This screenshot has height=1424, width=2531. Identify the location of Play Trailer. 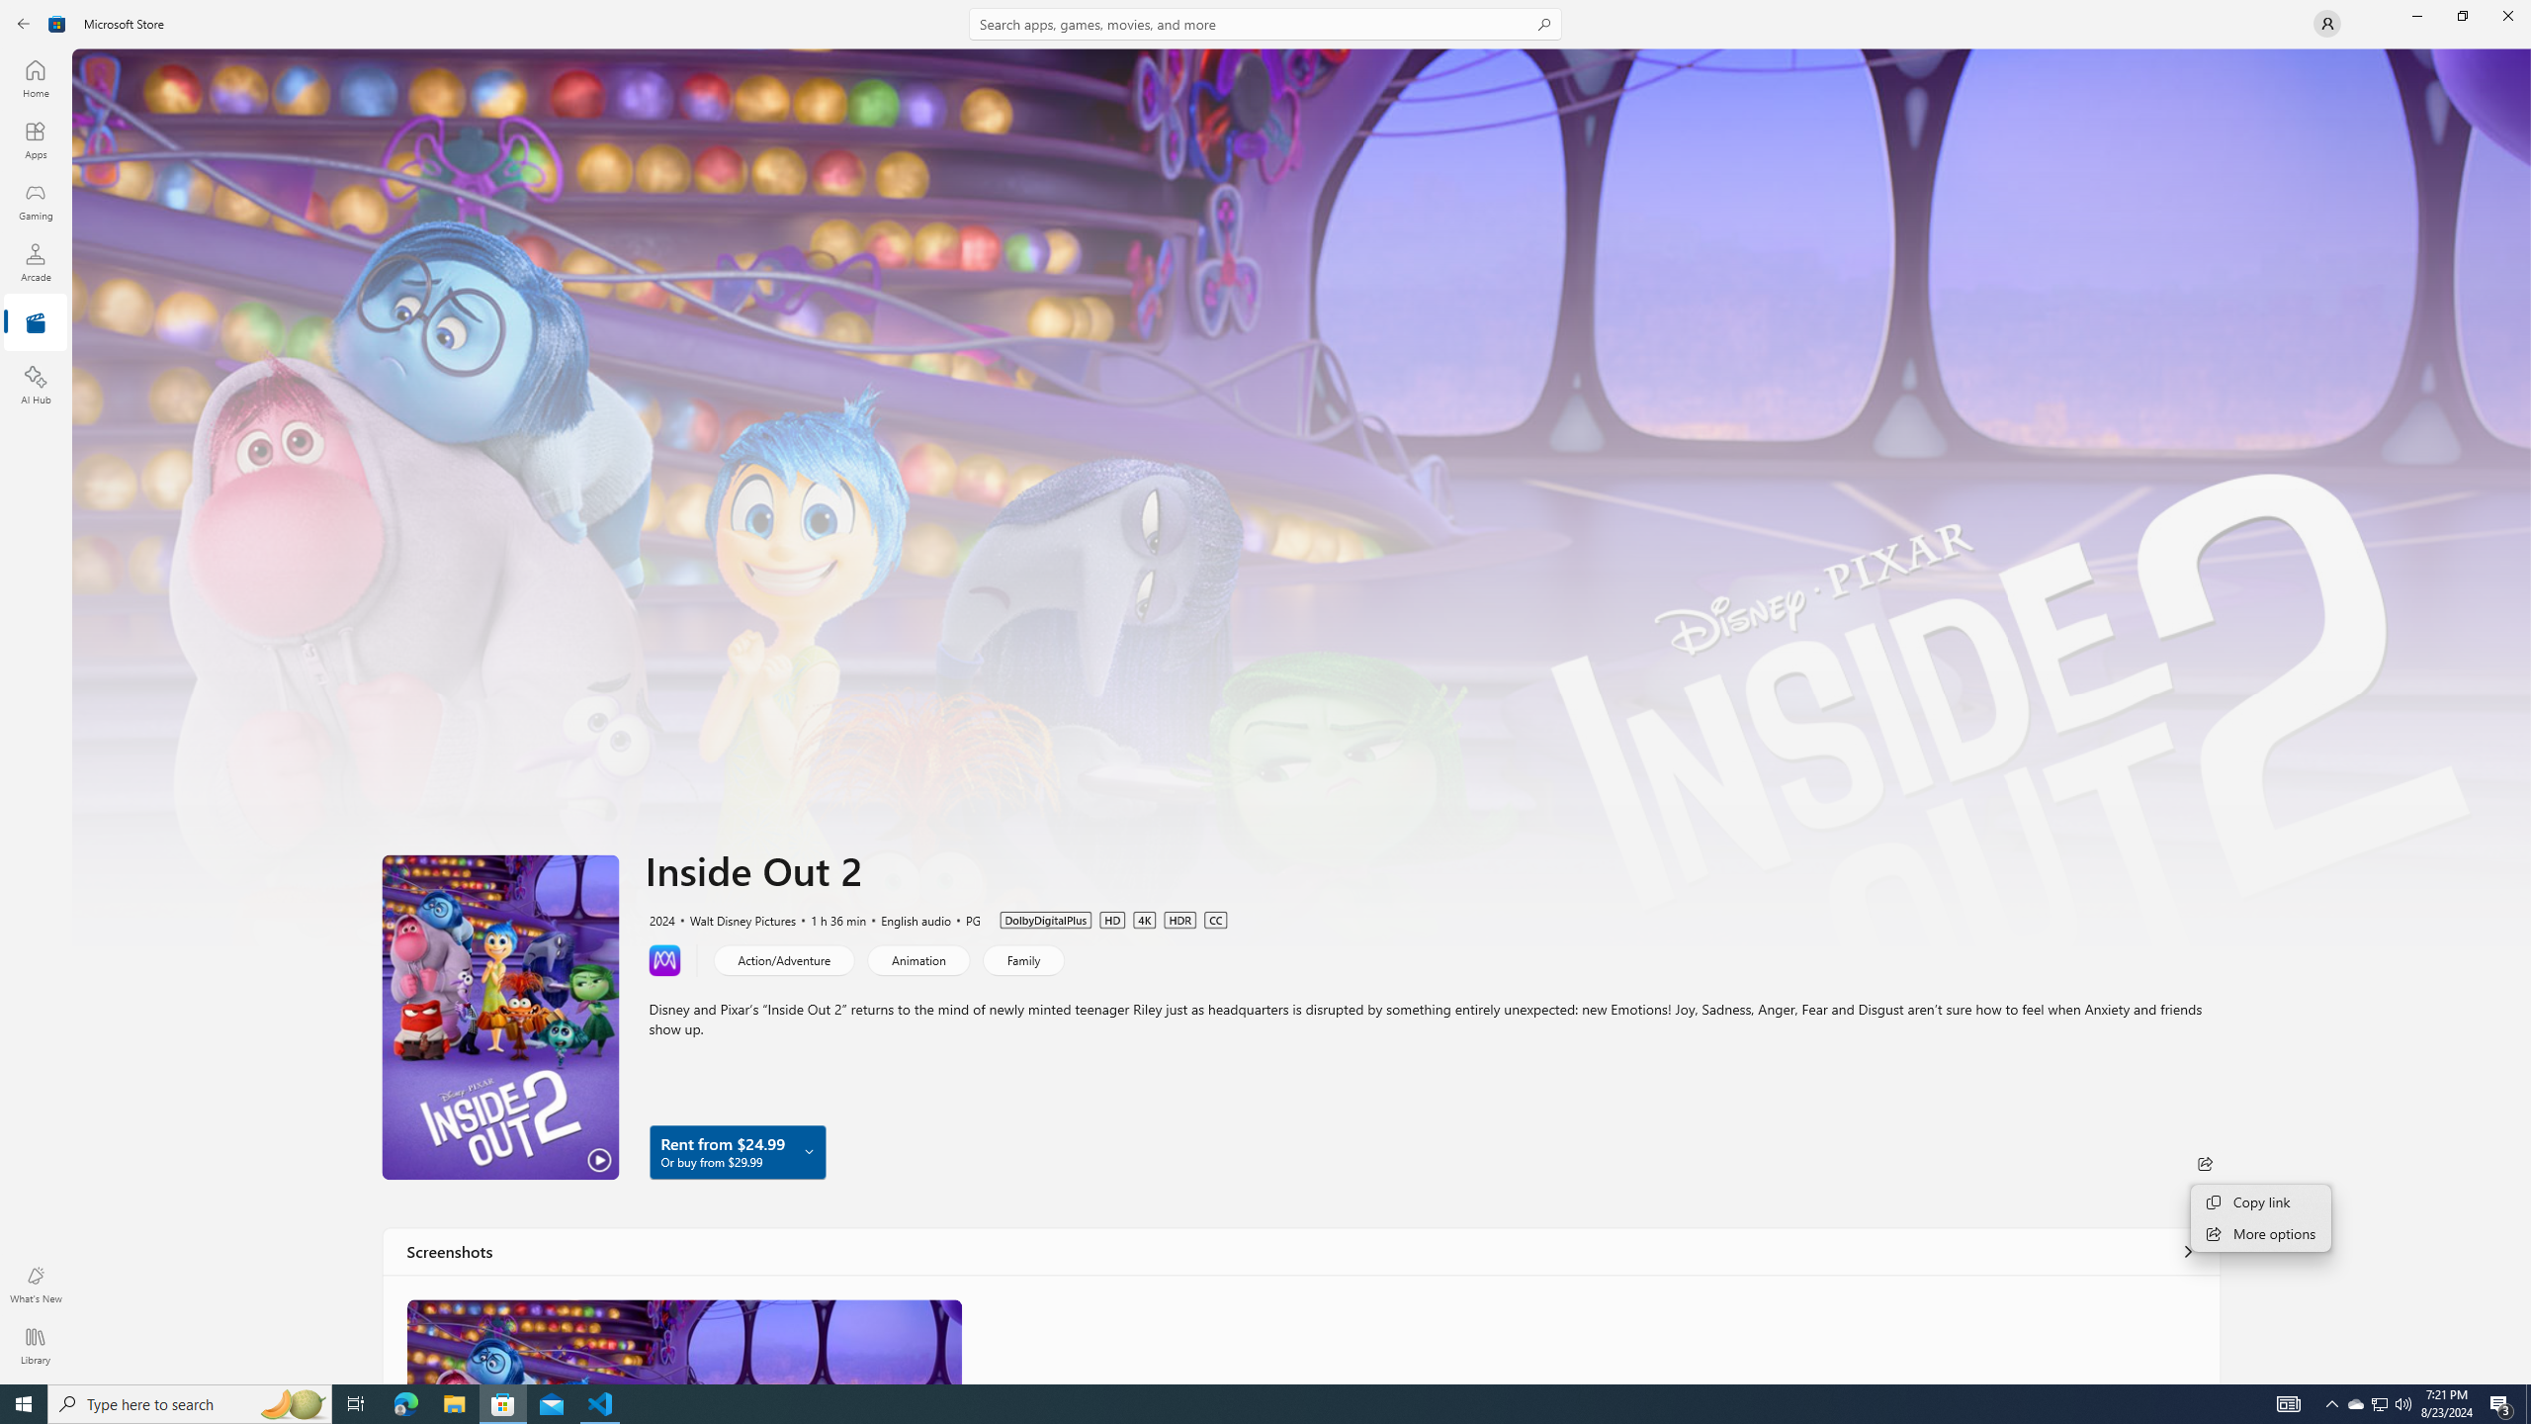
(500, 1017).